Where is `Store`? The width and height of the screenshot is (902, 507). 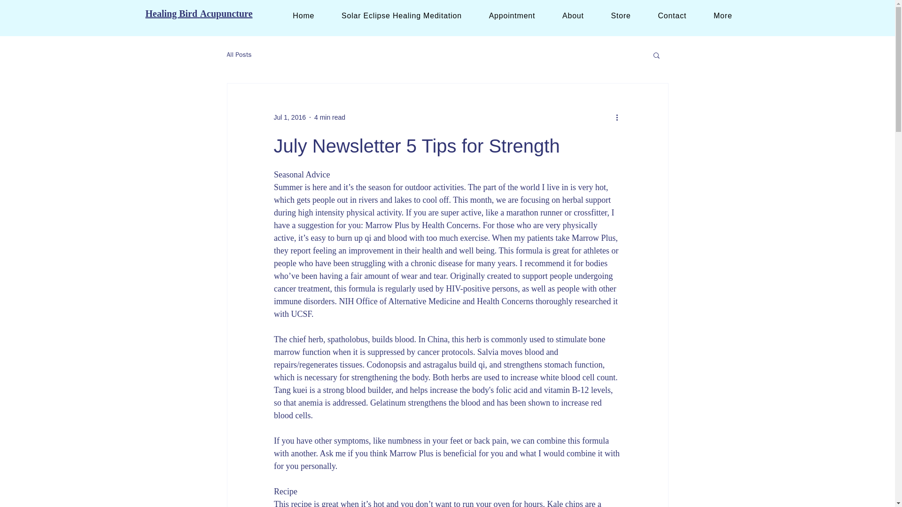
Store is located at coordinates (621, 15).